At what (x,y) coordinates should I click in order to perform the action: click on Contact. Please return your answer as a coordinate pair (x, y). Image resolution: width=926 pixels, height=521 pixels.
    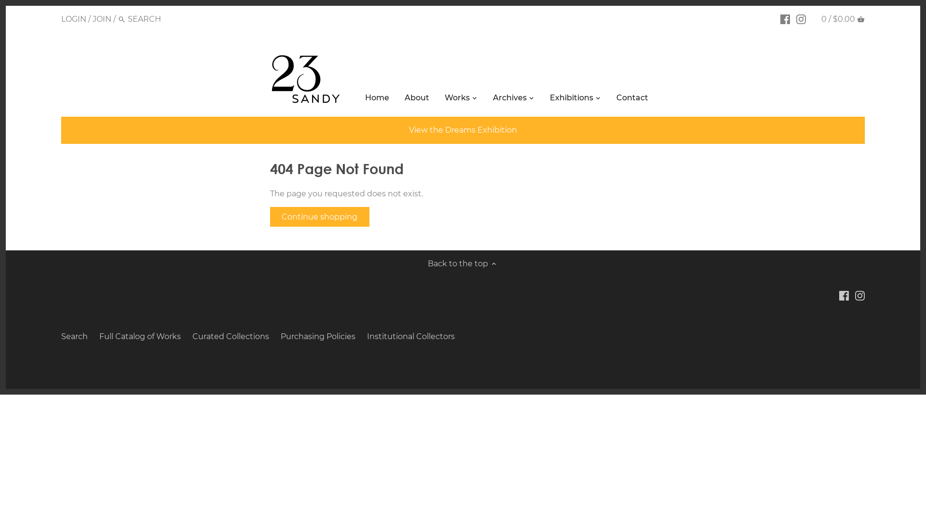
    Looking at the image, I should click on (632, 99).